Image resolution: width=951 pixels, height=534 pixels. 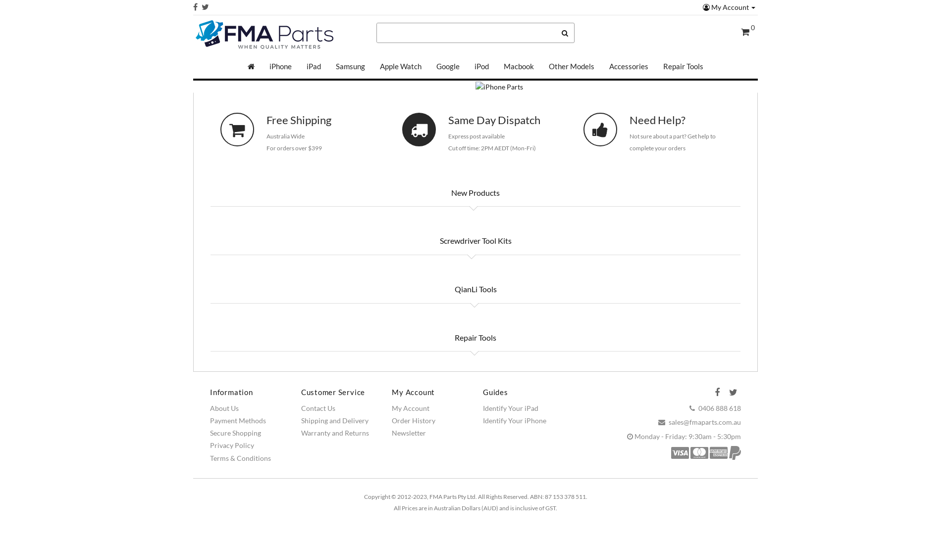 What do you see at coordinates (475, 289) in the screenshot?
I see `QianLi Tools` at bounding box center [475, 289].